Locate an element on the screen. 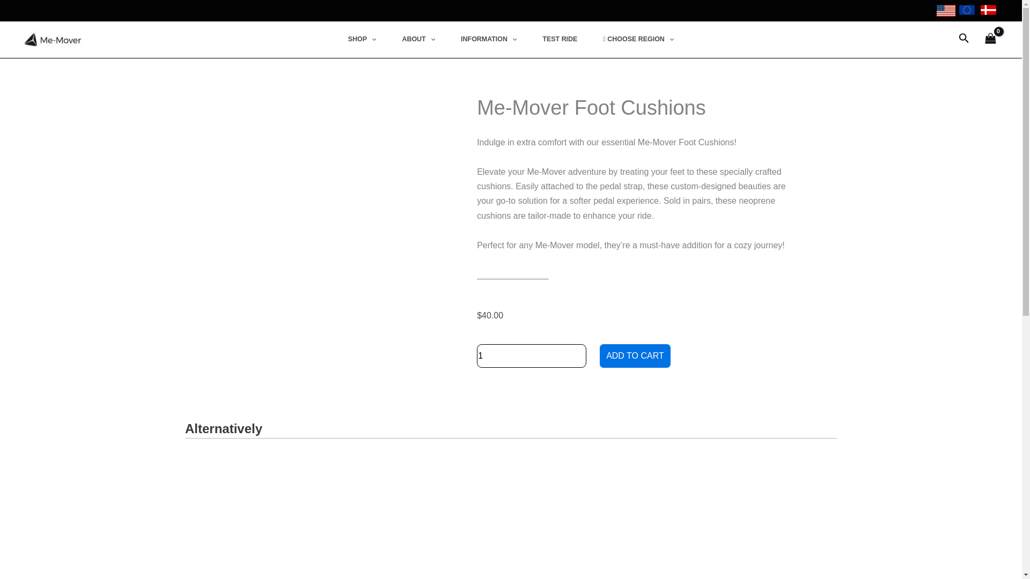 The image size is (1030, 579). TEST RIDE is located at coordinates (560, 40).